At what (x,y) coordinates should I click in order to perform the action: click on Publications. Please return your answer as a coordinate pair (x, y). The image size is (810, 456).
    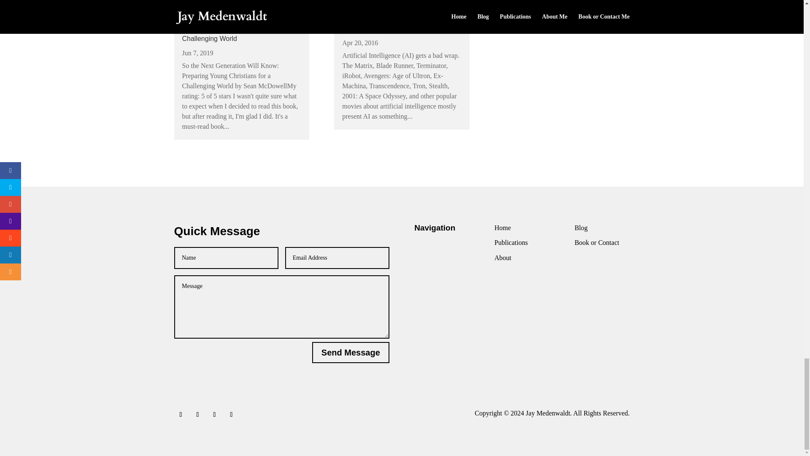
    Looking at the image, I should click on (511, 242).